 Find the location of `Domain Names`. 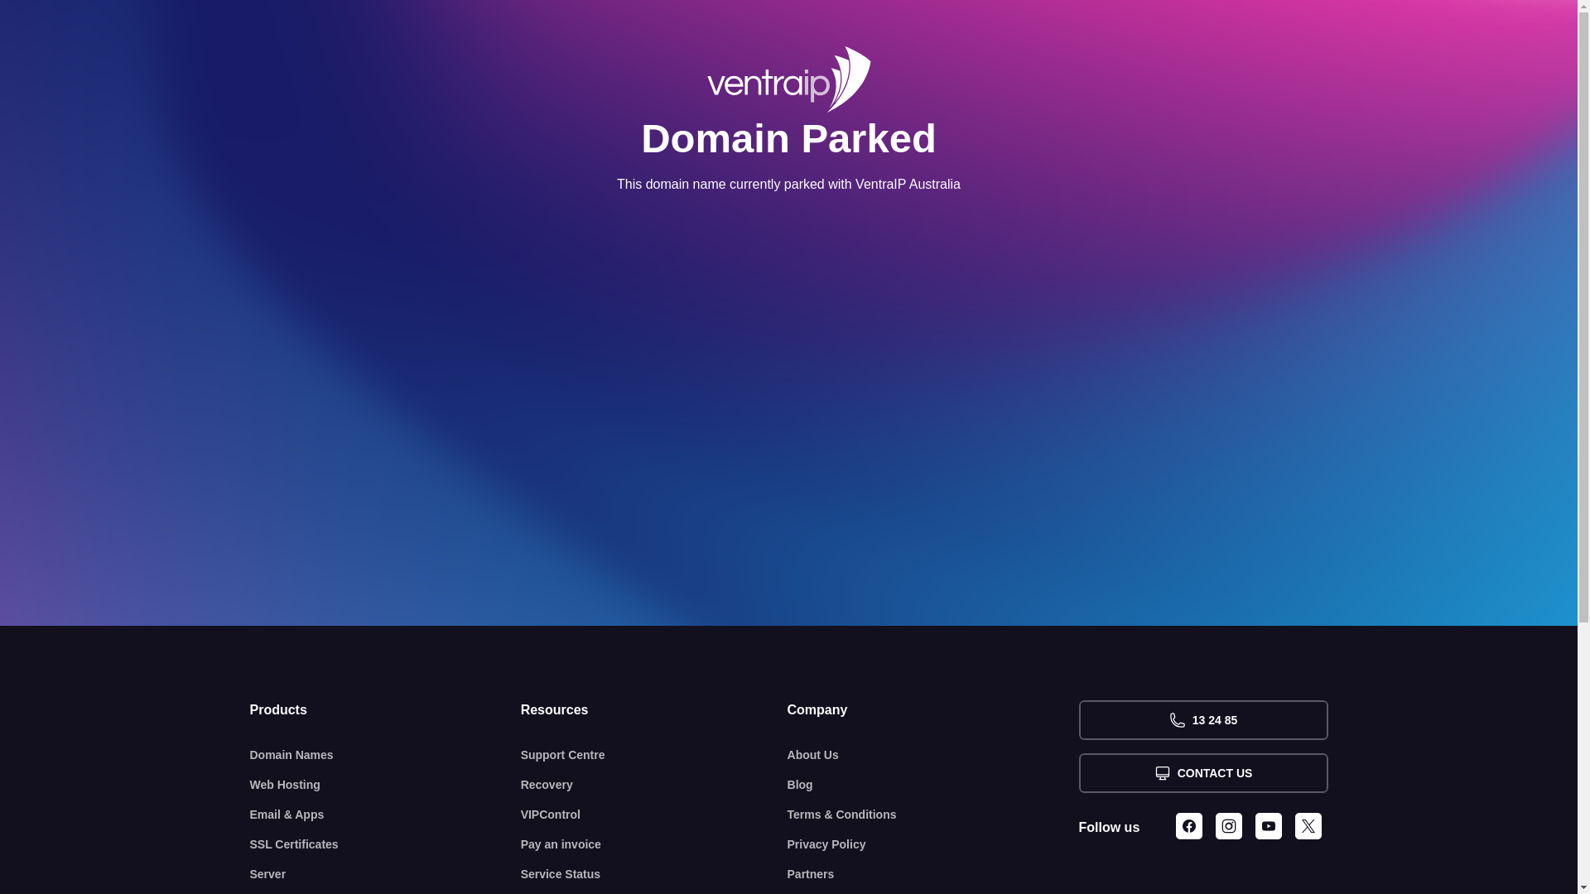

Domain Names is located at coordinates (386, 755).